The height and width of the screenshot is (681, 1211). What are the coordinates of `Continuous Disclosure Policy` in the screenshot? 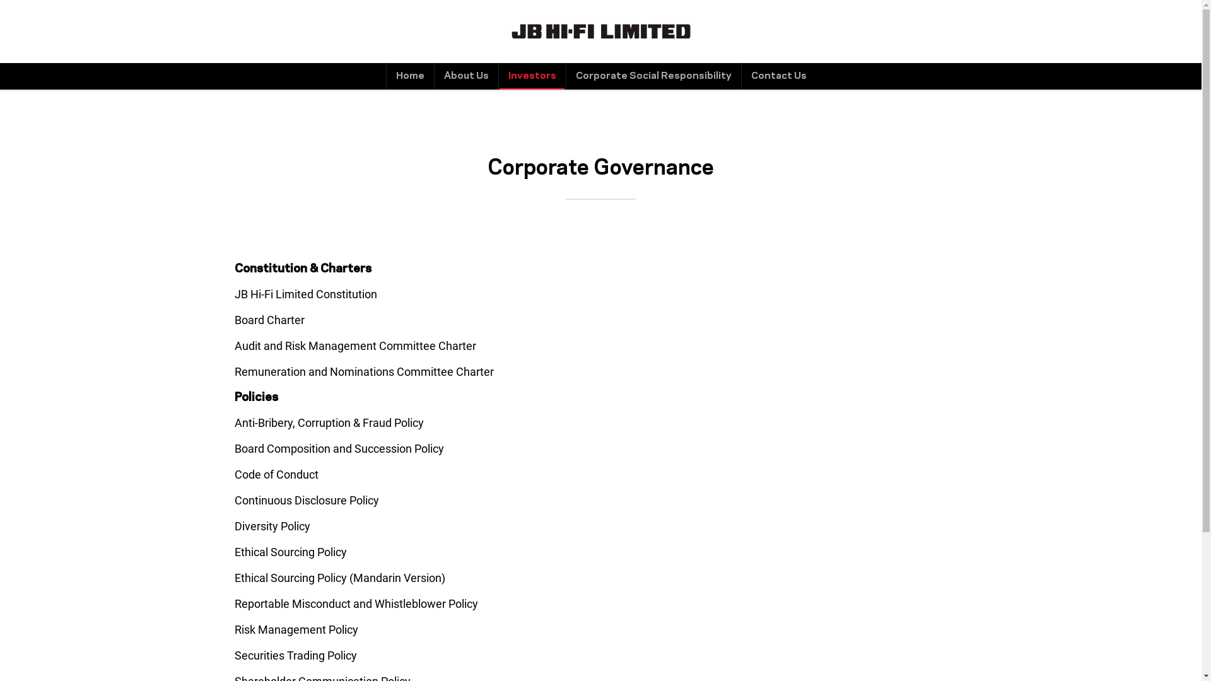 It's located at (307, 501).